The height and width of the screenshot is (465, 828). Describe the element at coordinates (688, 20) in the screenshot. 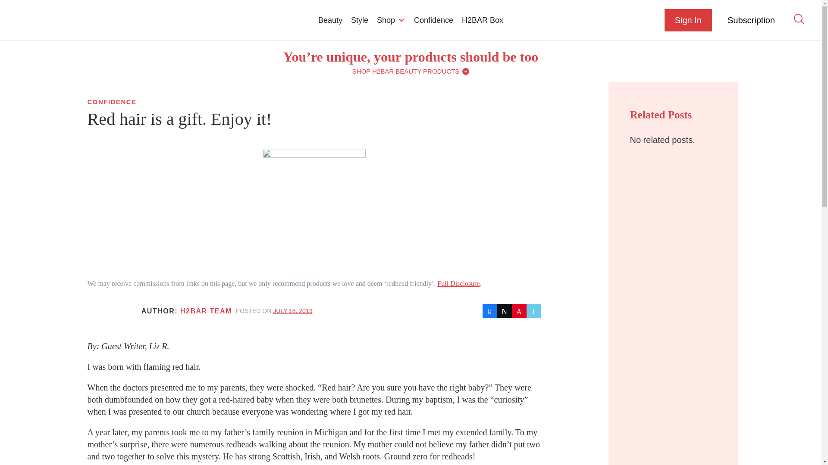

I see `Sign In` at that location.